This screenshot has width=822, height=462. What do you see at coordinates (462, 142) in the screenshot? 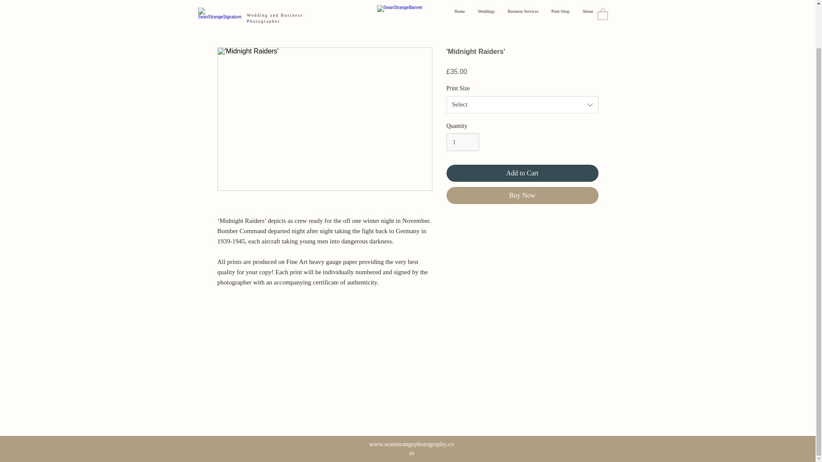
I see `1` at bounding box center [462, 142].